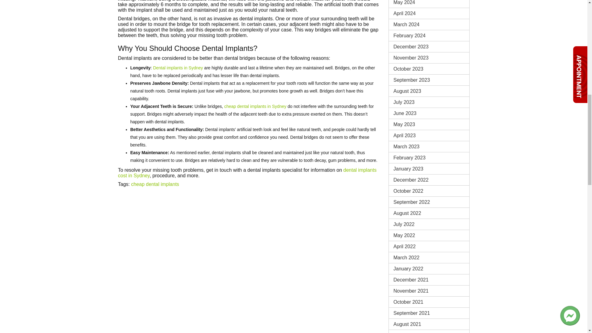 The image size is (592, 333). What do you see at coordinates (429, 91) in the screenshot?
I see `August 2023` at bounding box center [429, 91].